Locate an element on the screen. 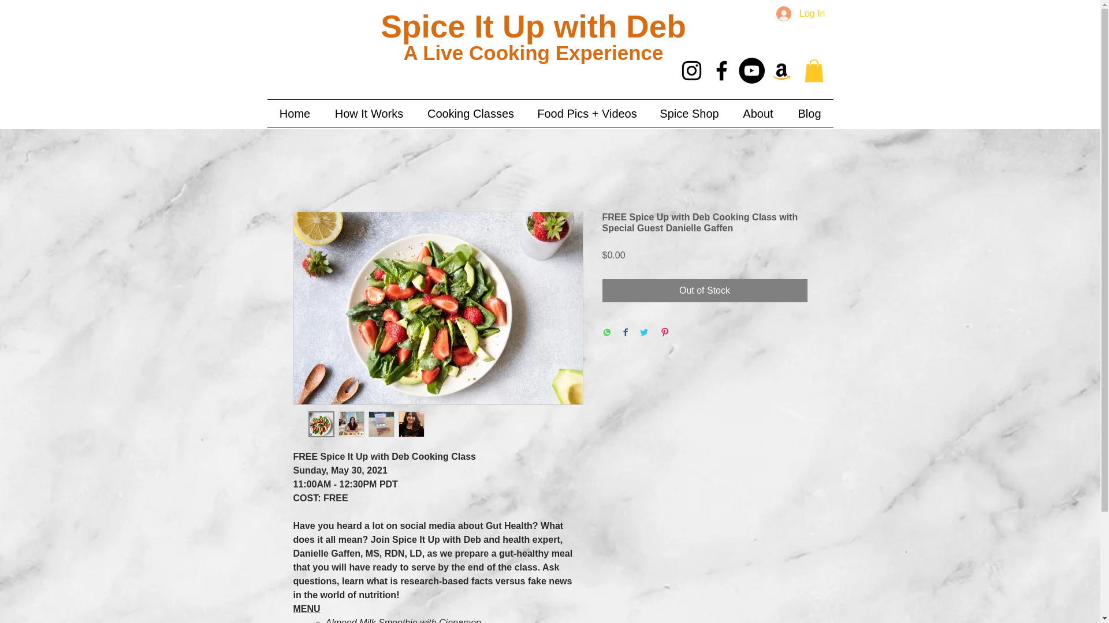  Cooking Classes is located at coordinates (471, 113).